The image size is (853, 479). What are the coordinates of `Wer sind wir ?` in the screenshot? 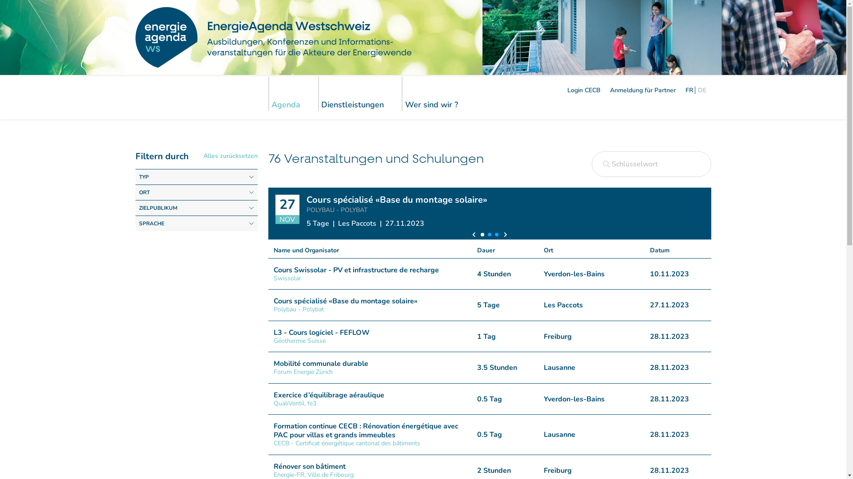 It's located at (439, 94).